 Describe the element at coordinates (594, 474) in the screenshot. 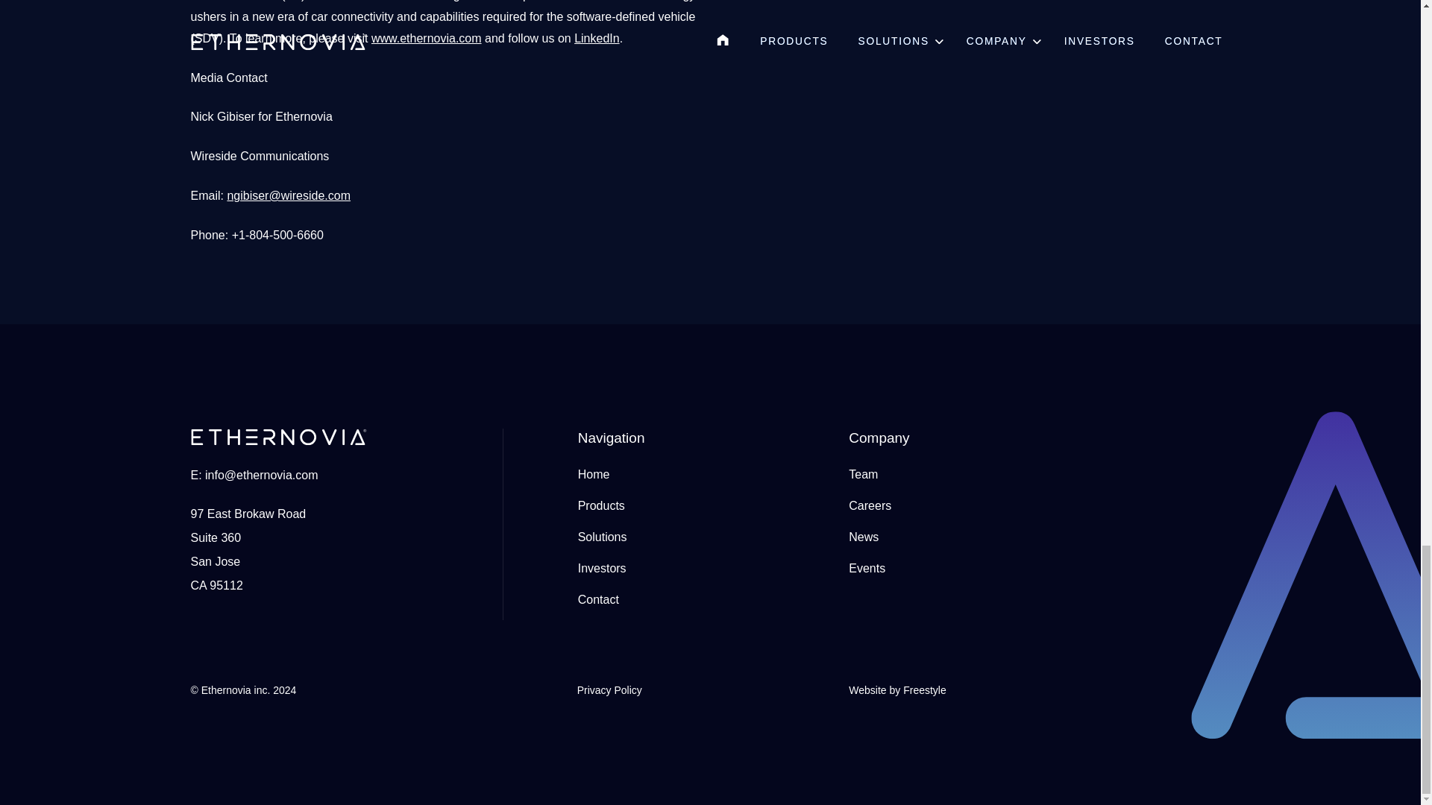

I see `Home` at that location.